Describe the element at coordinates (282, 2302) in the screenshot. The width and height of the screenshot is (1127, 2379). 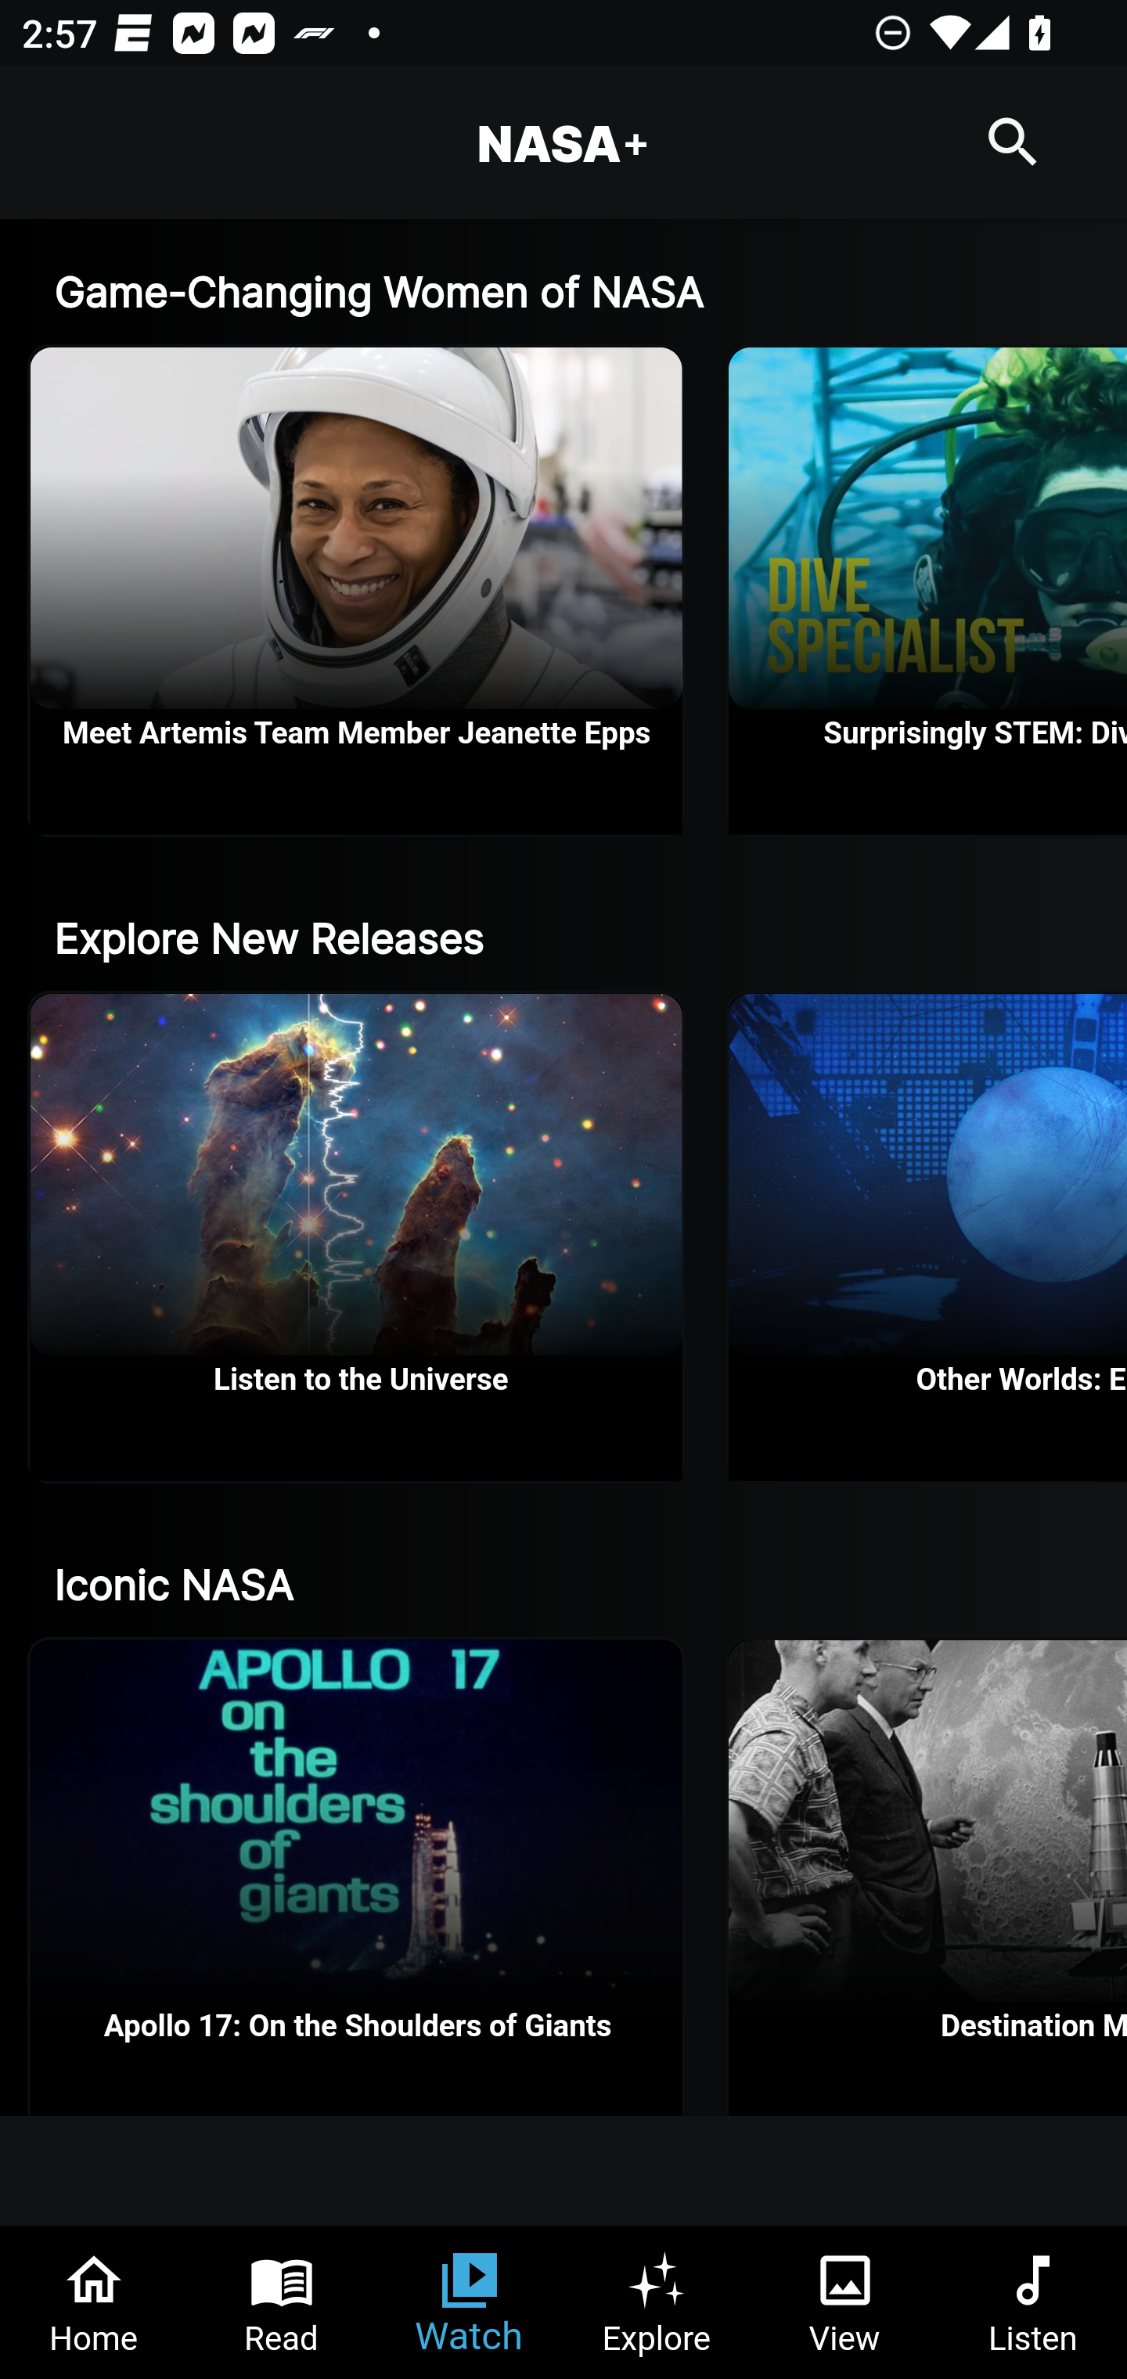
I see `Read
Tab 2 of 6` at that location.